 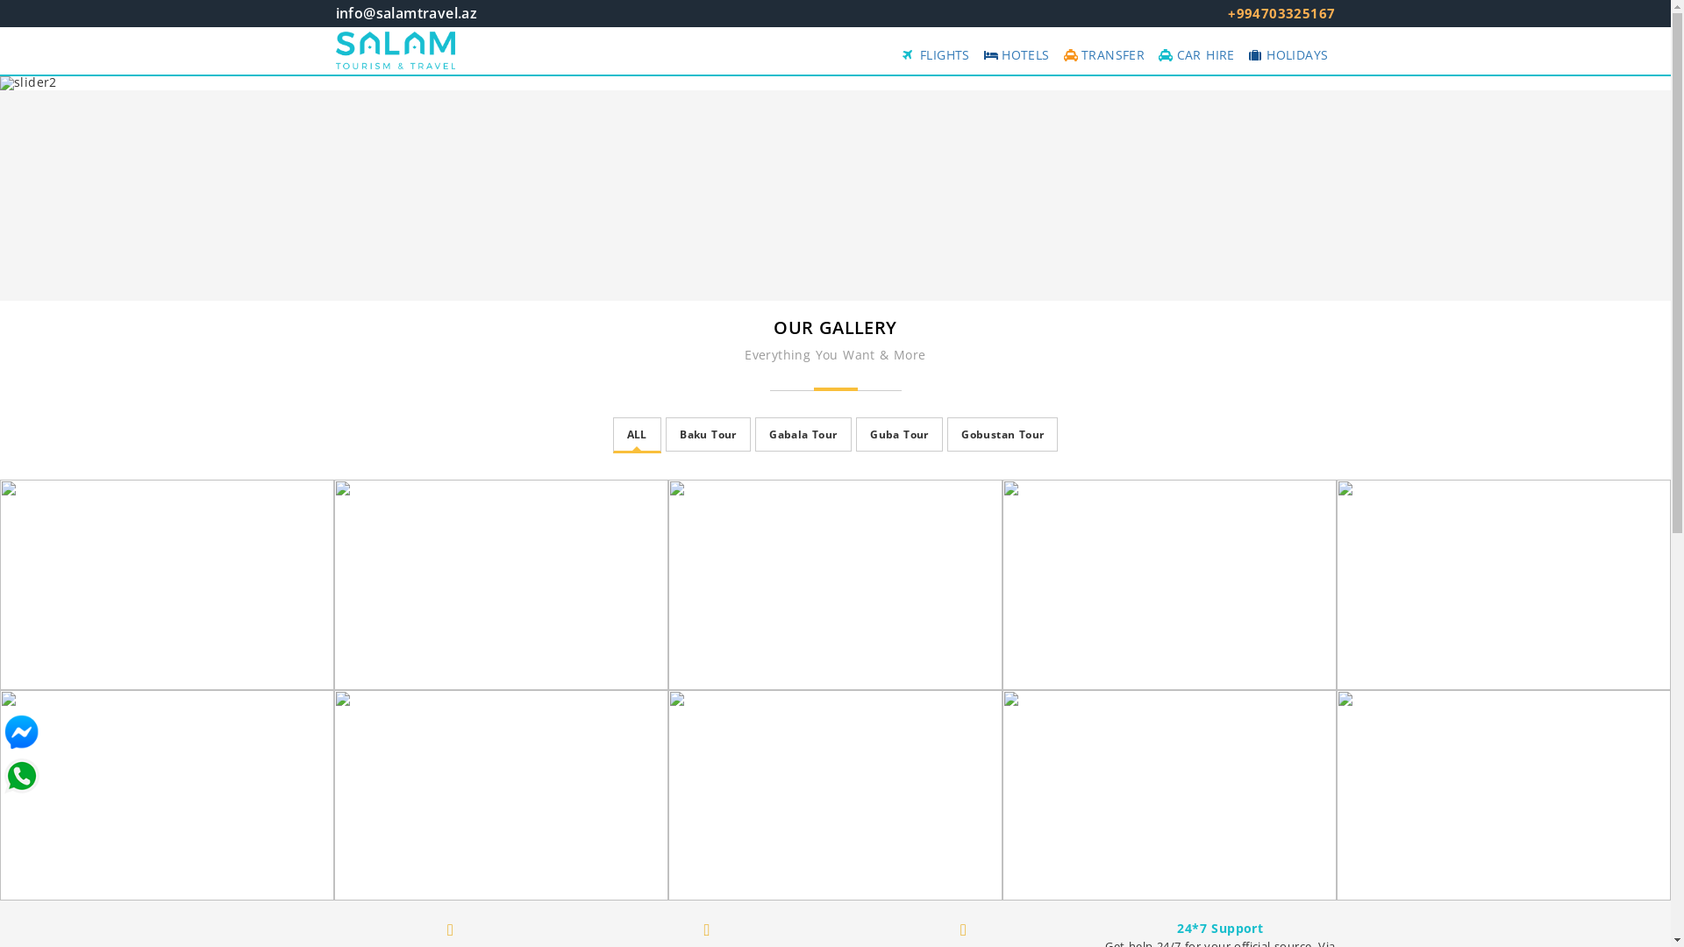 What do you see at coordinates (1281, 14) in the screenshot?
I see `+994703325167` at bounding box center [1281, 14].